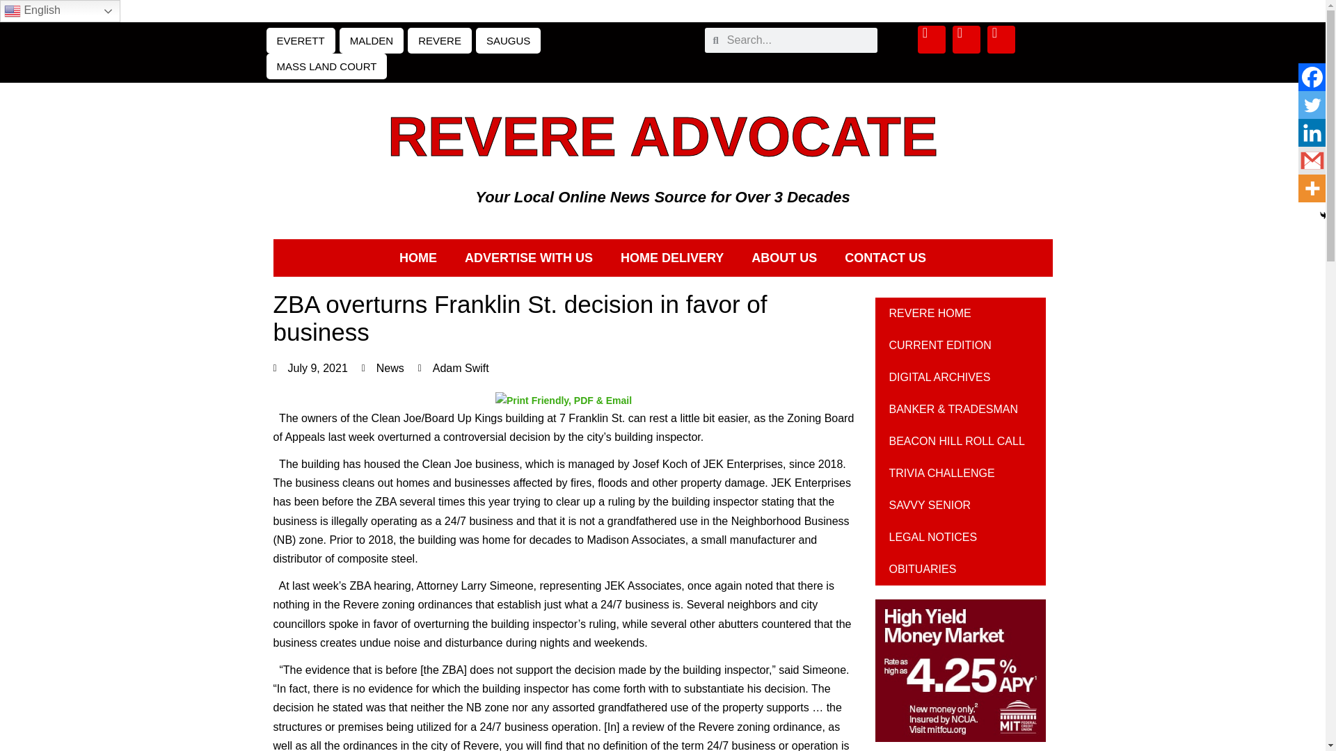 The width and height of the screenshot is (1336, 751). What do you see at coordinates (439, 40) in the screenshot?
I see `REVERE` at bounding box center [439, 40].